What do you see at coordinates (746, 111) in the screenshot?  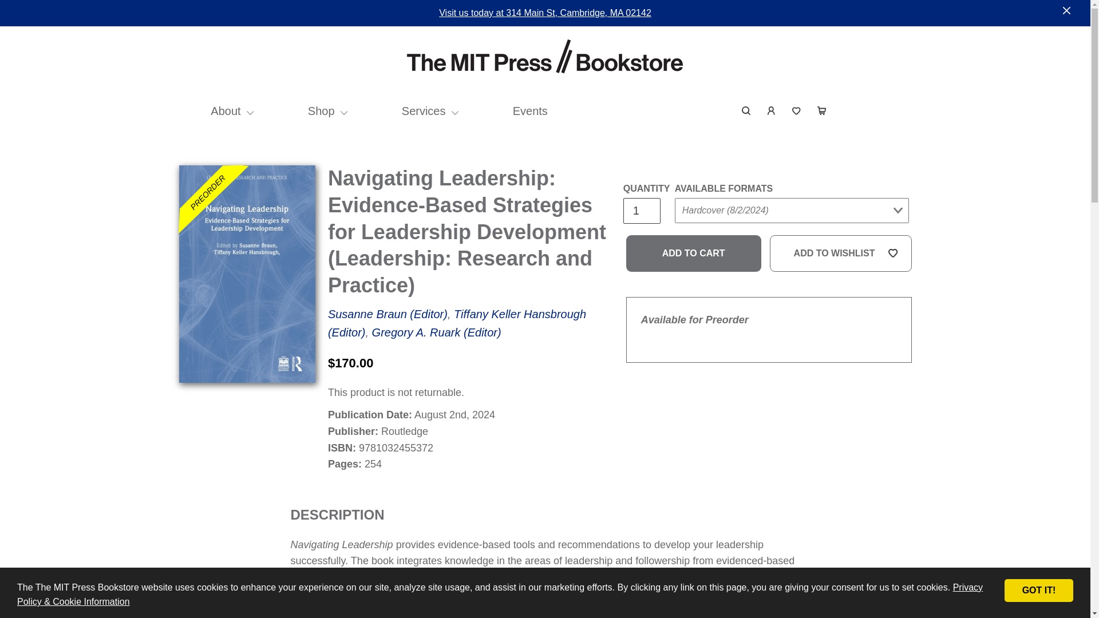 I see `Search` at bounding box center [746, 111].